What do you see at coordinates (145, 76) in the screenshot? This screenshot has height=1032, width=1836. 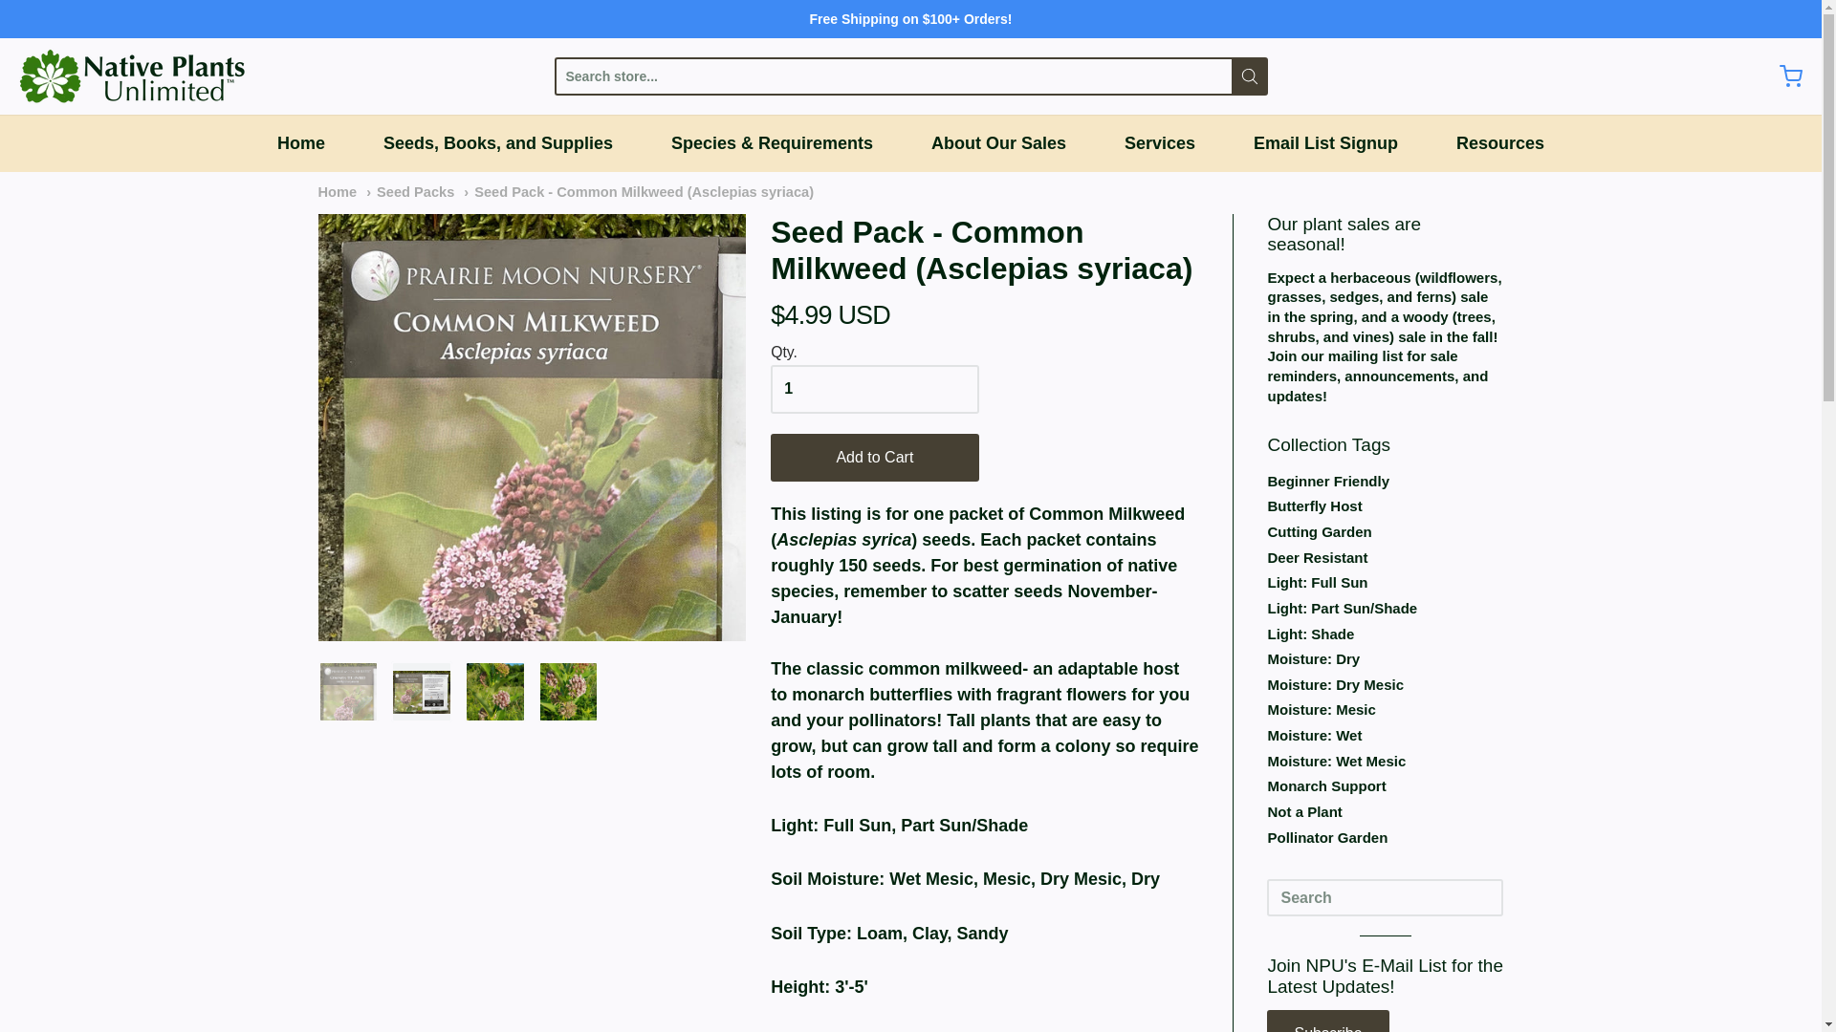 I see `Native Plants Unlimited LLC` at bounding box center [145, 76].